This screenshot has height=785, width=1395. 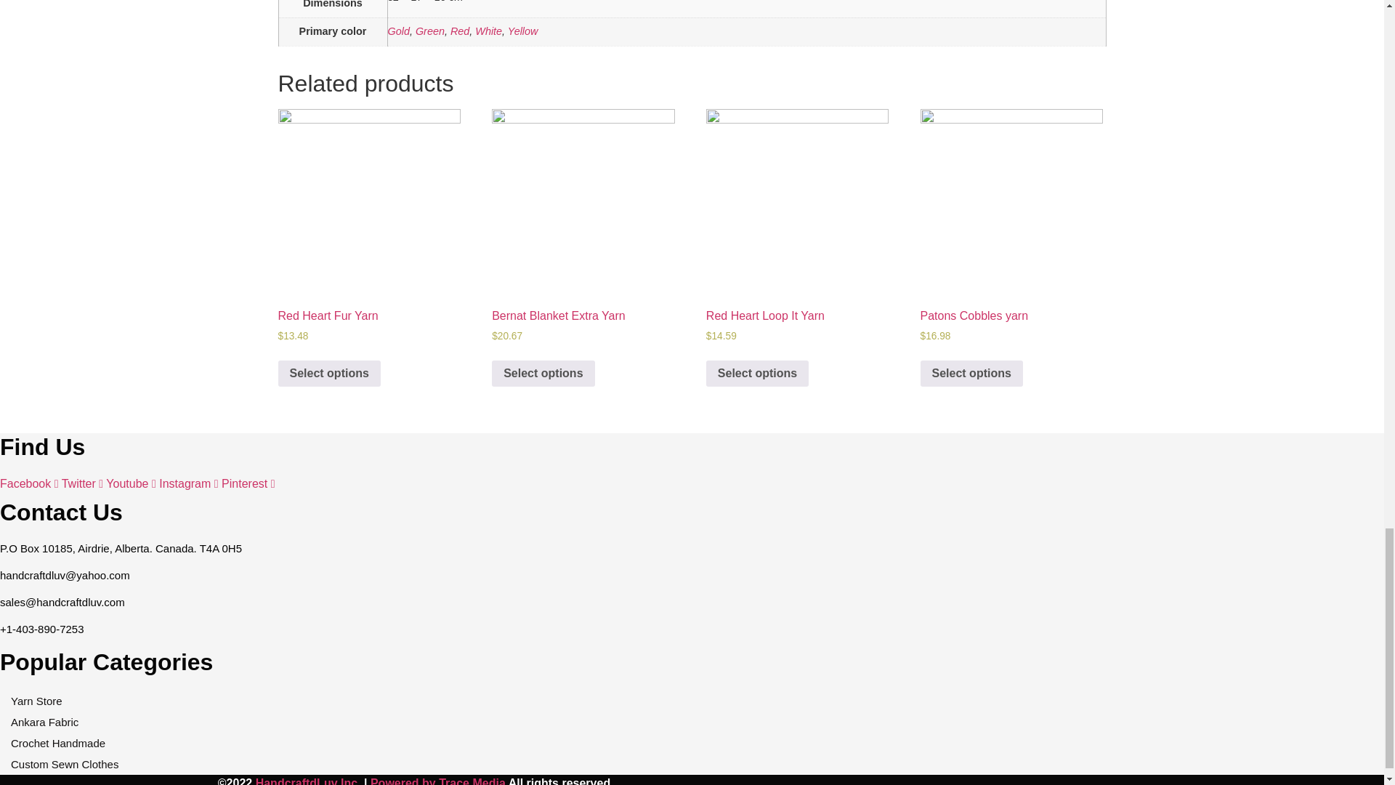 I want to click on Gold, so click(x=398, y=31).